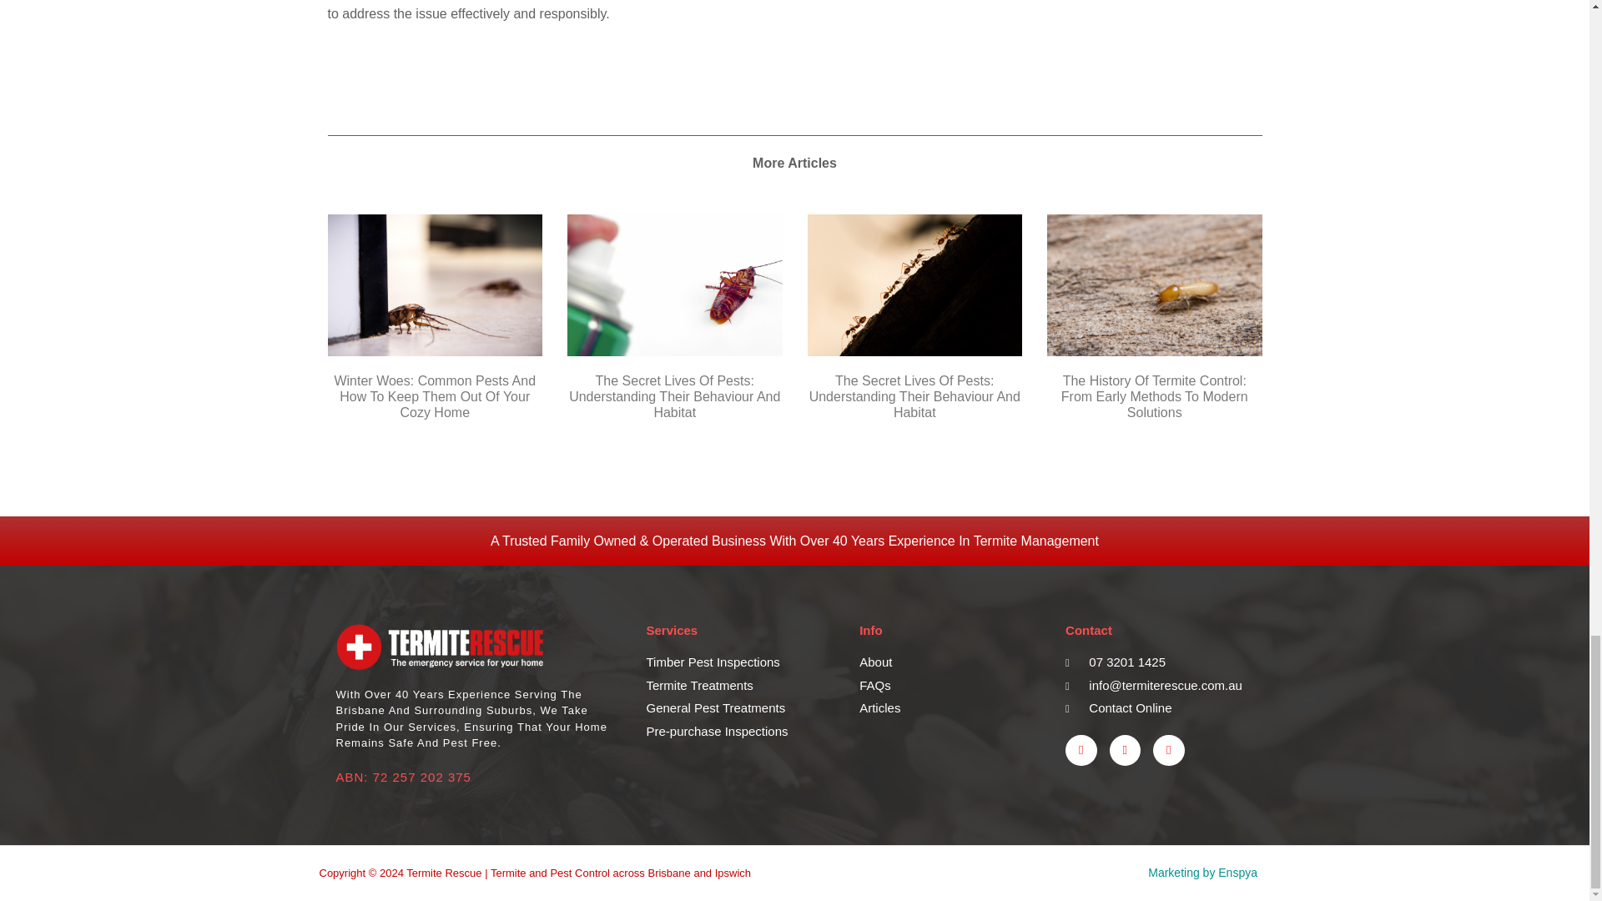 The image size is (1602, 901). What do you see at coordinates (736, 662) in the screenshot?
I see `Timber Pest Inspections` at bounding box center [736, 662].